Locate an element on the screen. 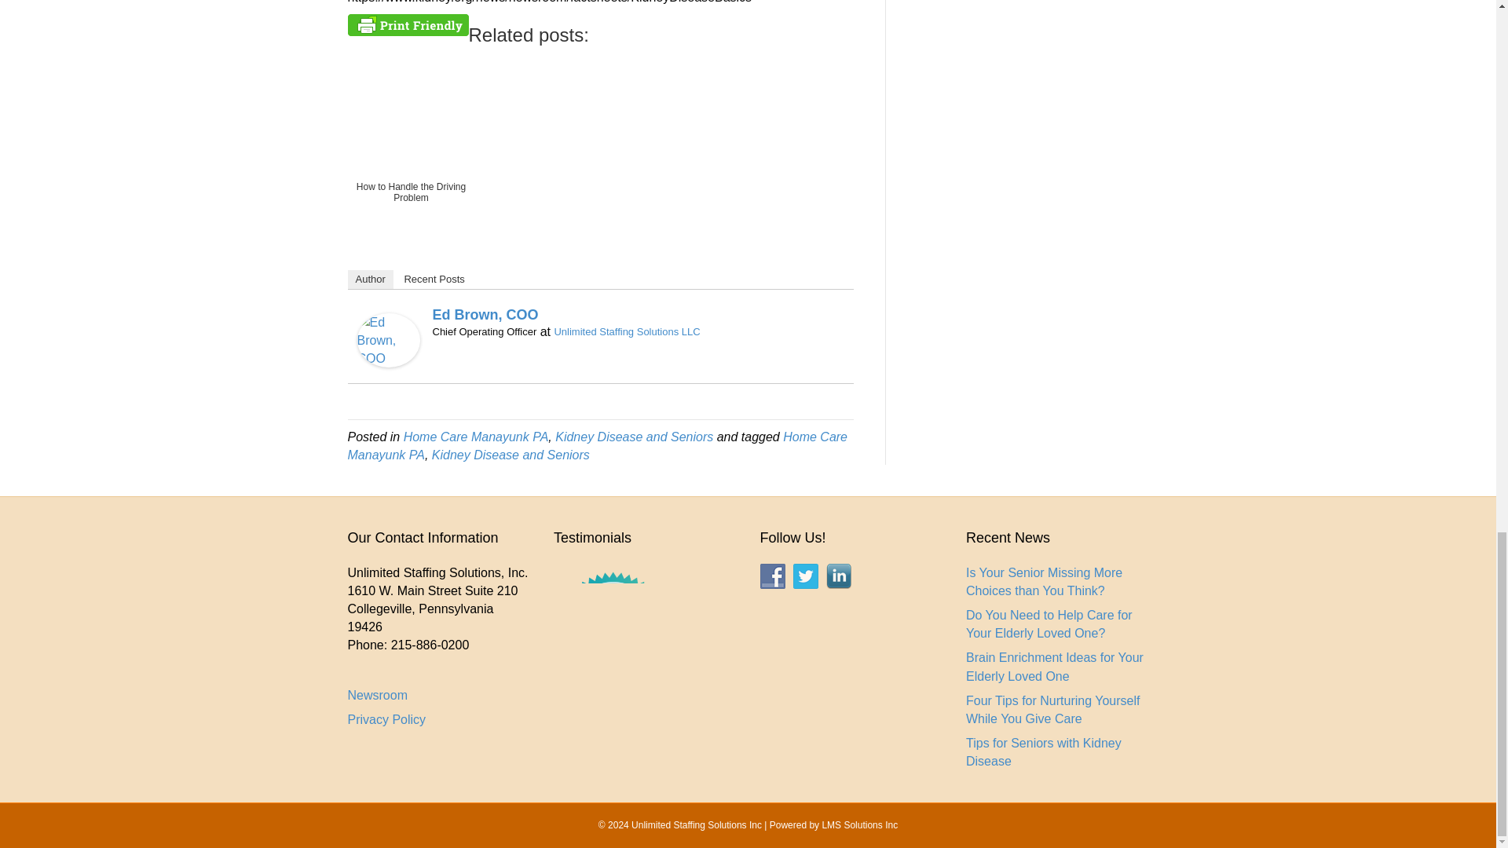 This screenshot has width=1508, height=848. Recent Posts is located at coordinates (434, 280).